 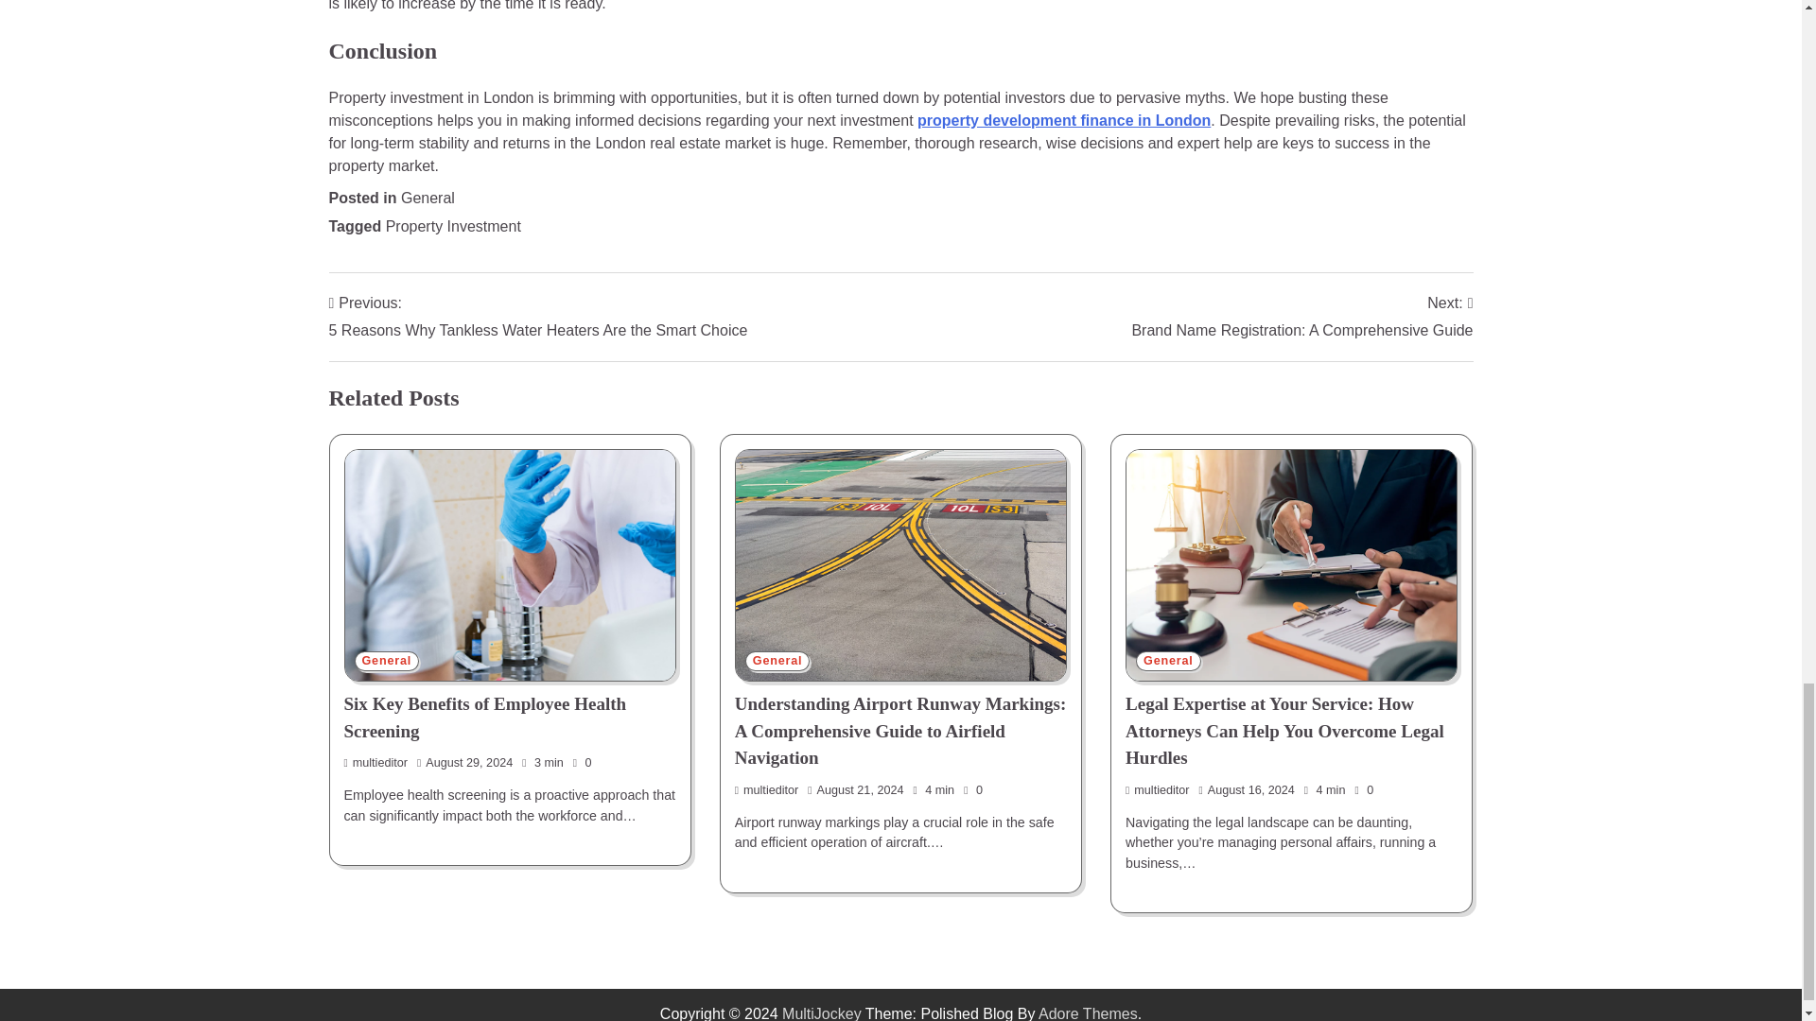 What do you see at coordinates (485, 718) in the screenshot?
I see `Six Key Benefits of Employee Health Screening` at bounding box center [485, 718].